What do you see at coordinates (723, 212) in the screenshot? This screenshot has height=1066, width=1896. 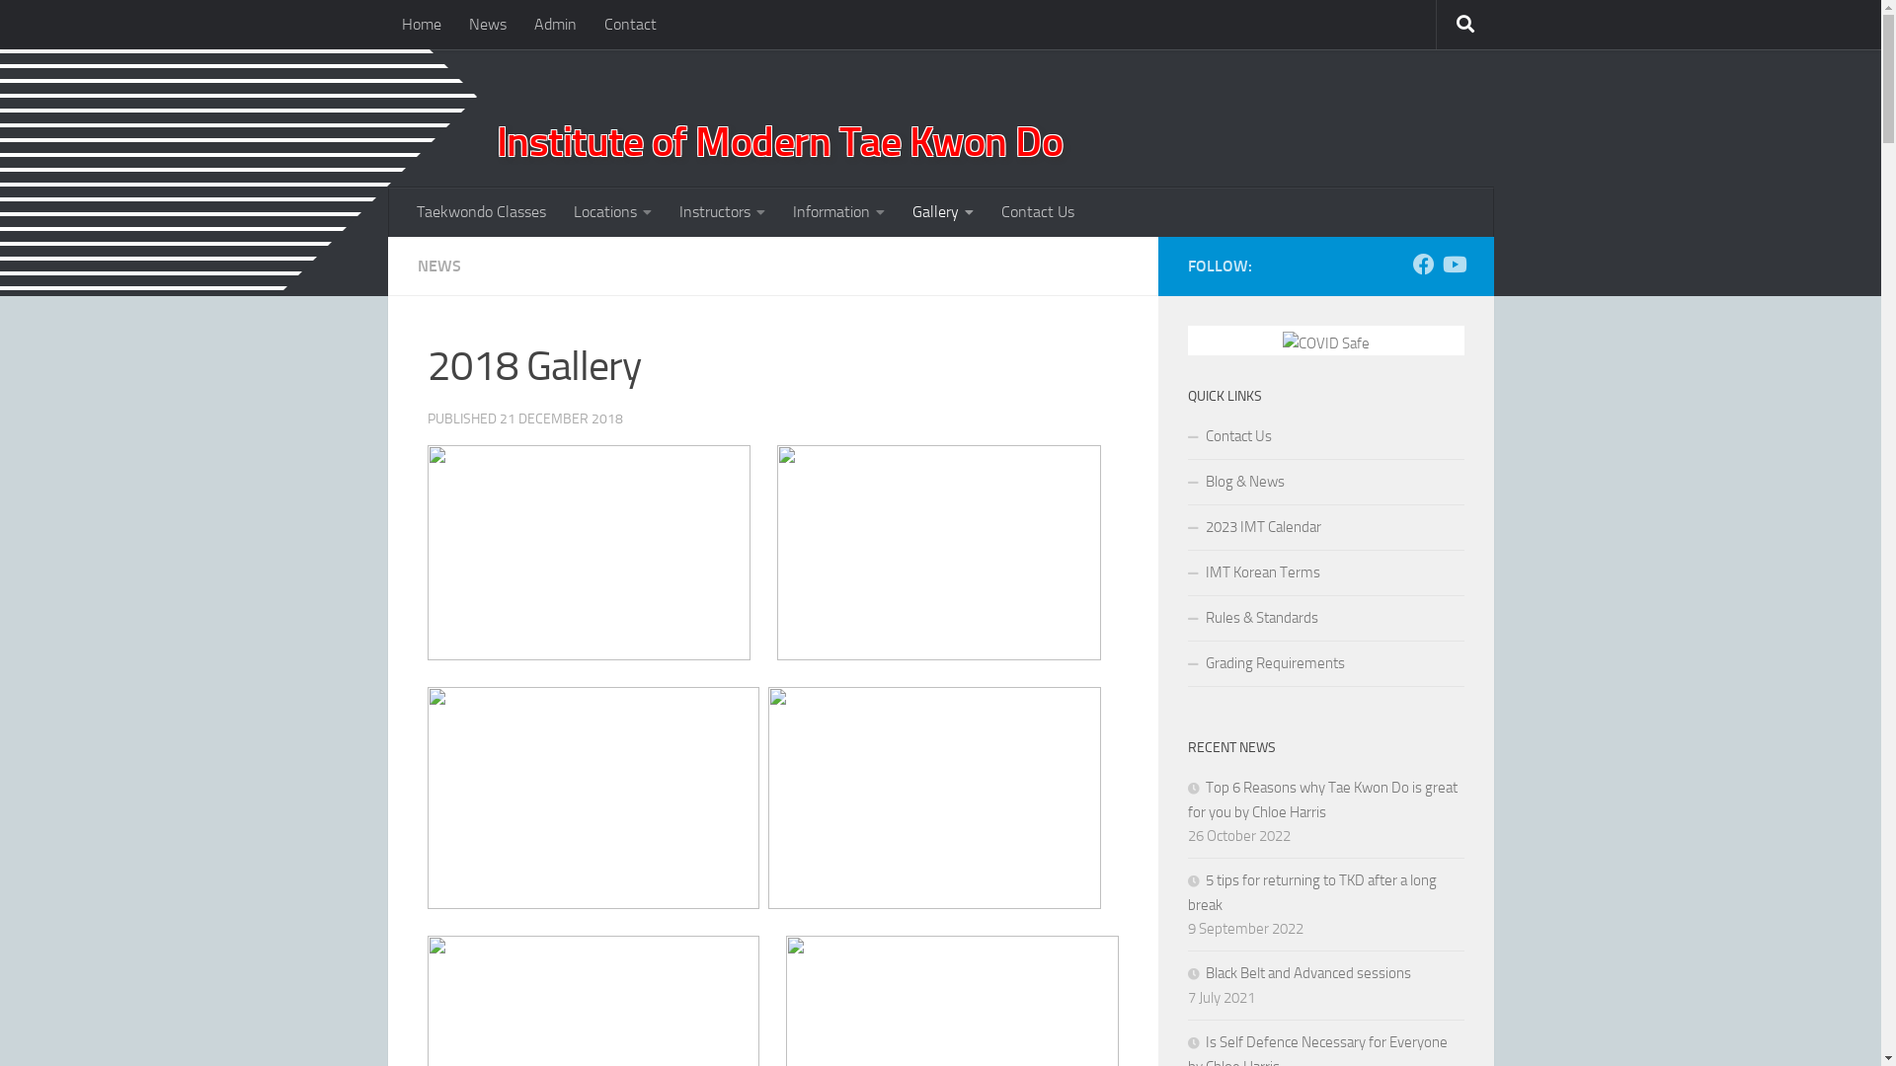 I see `Instructors` at bounding box center [723, 212].